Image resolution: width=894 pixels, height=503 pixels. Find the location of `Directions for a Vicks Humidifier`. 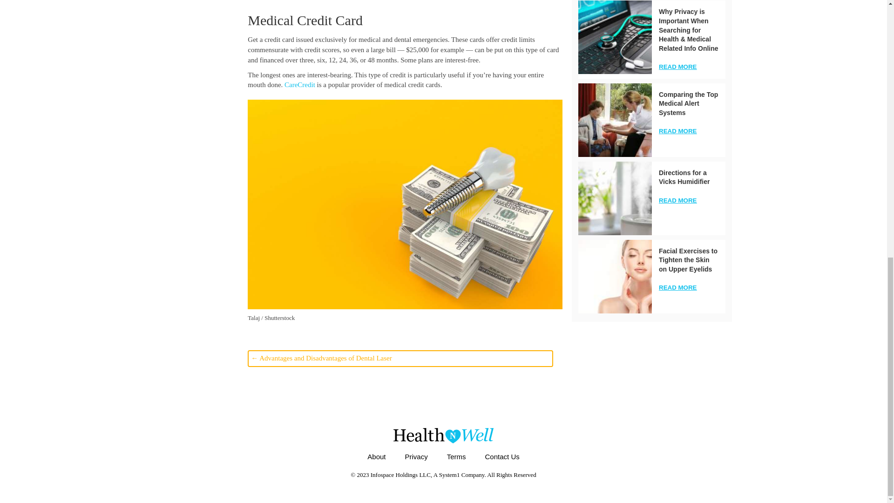

Directions for a Vicks Humidifier is located at coordinates (615, 198).